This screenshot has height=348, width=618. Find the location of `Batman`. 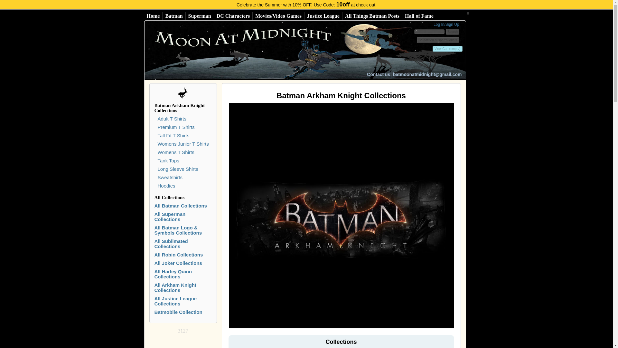

Batman is located at coordinates (174, 16).